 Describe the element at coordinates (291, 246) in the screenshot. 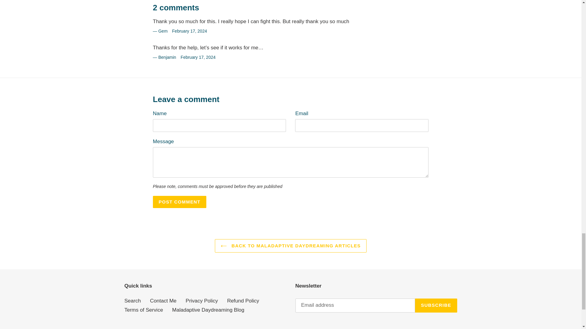

I see `BACK TO MALADAPTIVE DAYDREAMING ARTICLES` at that location.